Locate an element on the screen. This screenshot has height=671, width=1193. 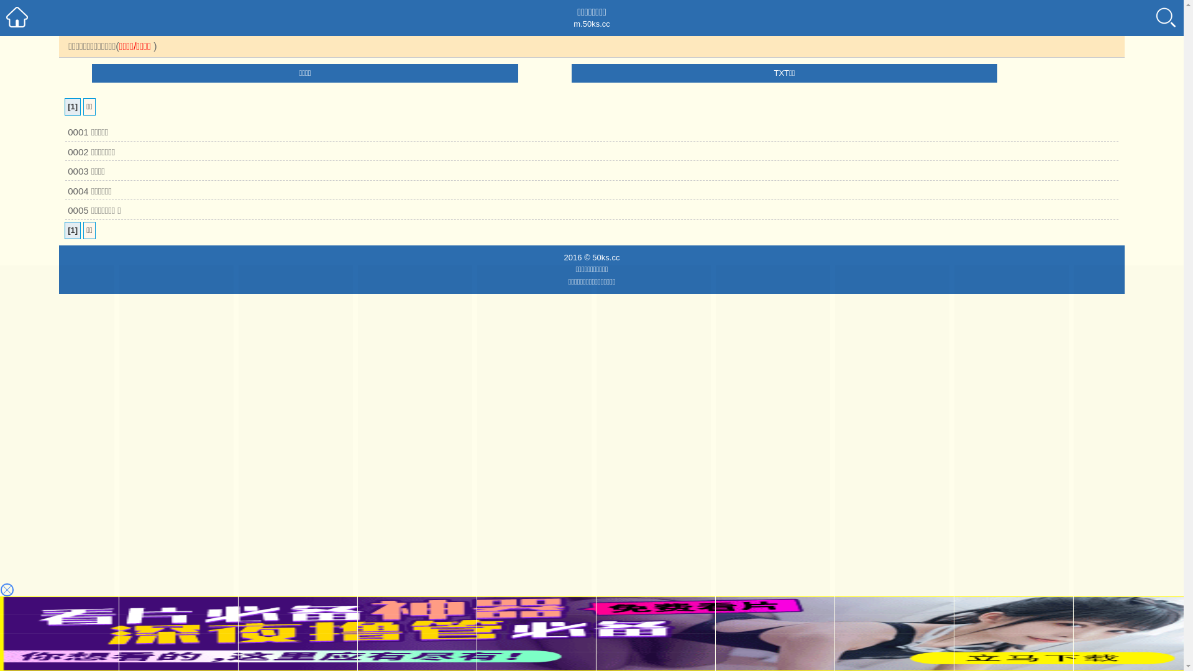
50ks.cc is located at coordinates (606, 257).